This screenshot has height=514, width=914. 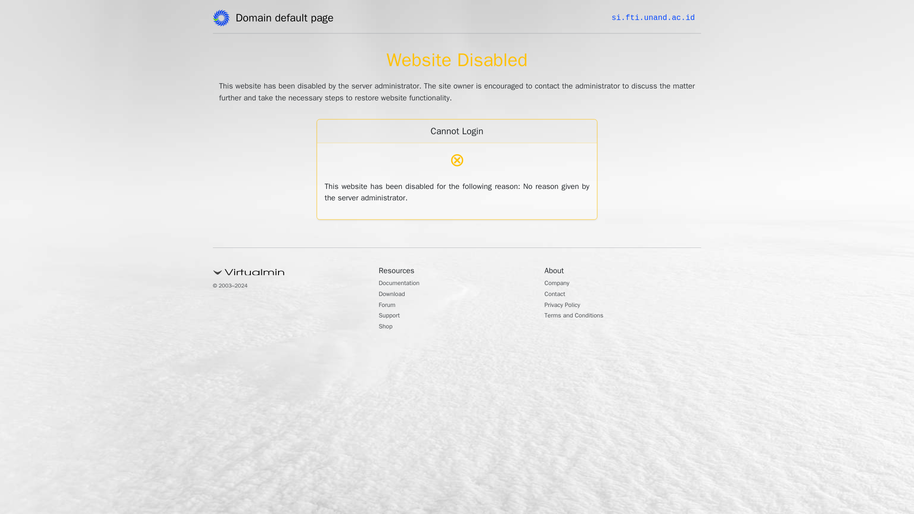 What do you see at coordinates (560, 284) in the screenshot?
I see `Company` at bounding box center [560, 284].